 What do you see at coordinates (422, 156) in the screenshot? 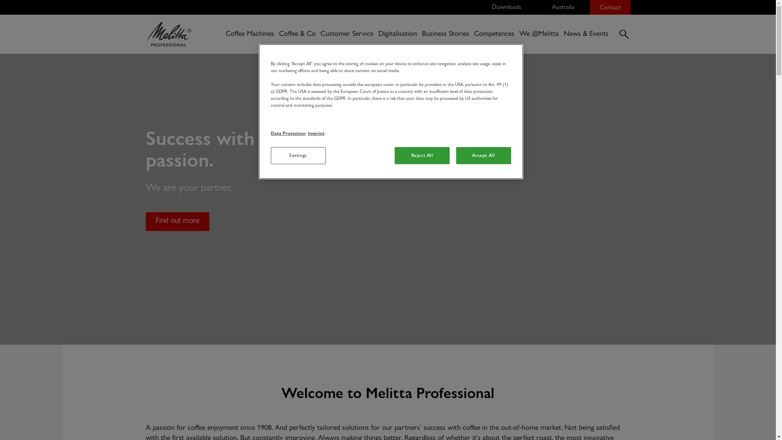
I see `Reject All` at bounding box center [422, 156].